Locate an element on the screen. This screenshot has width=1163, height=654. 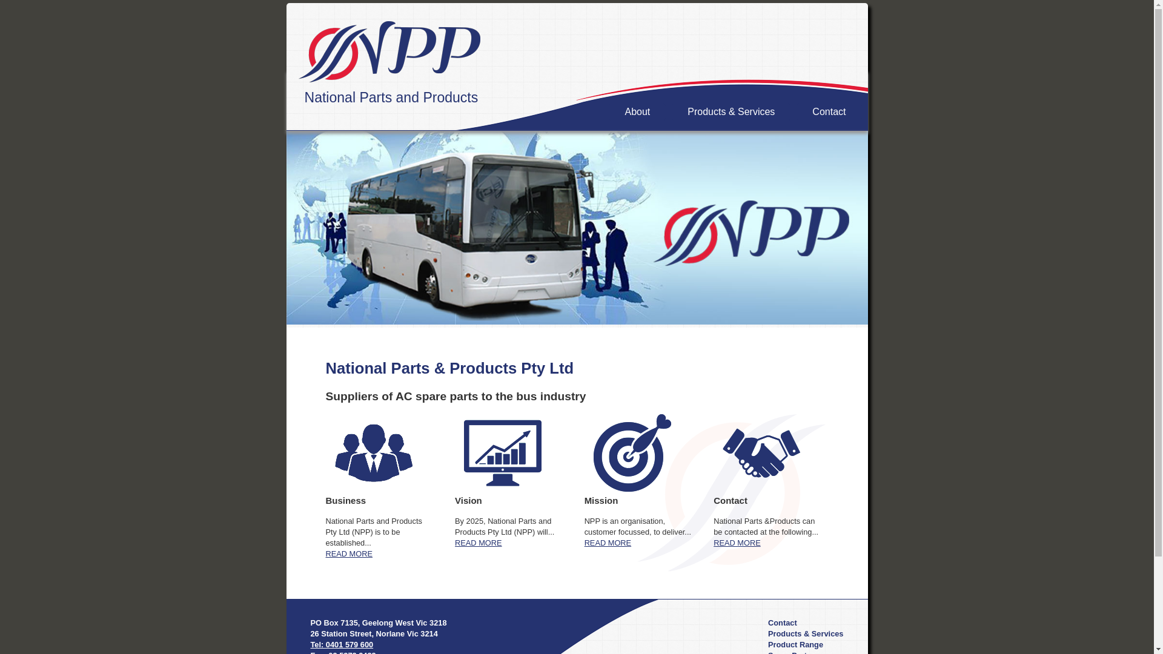
Products & Services is located at coordinates (731, 112).